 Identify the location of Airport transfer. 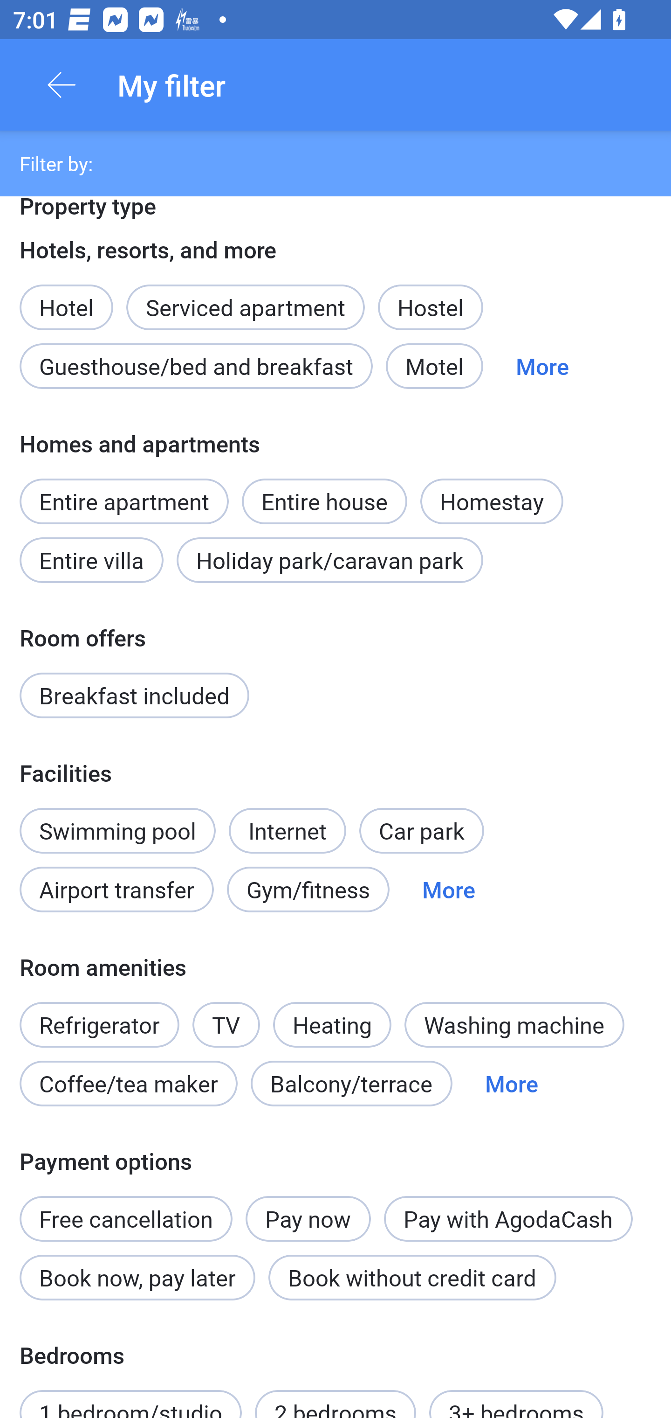
(116, 890).